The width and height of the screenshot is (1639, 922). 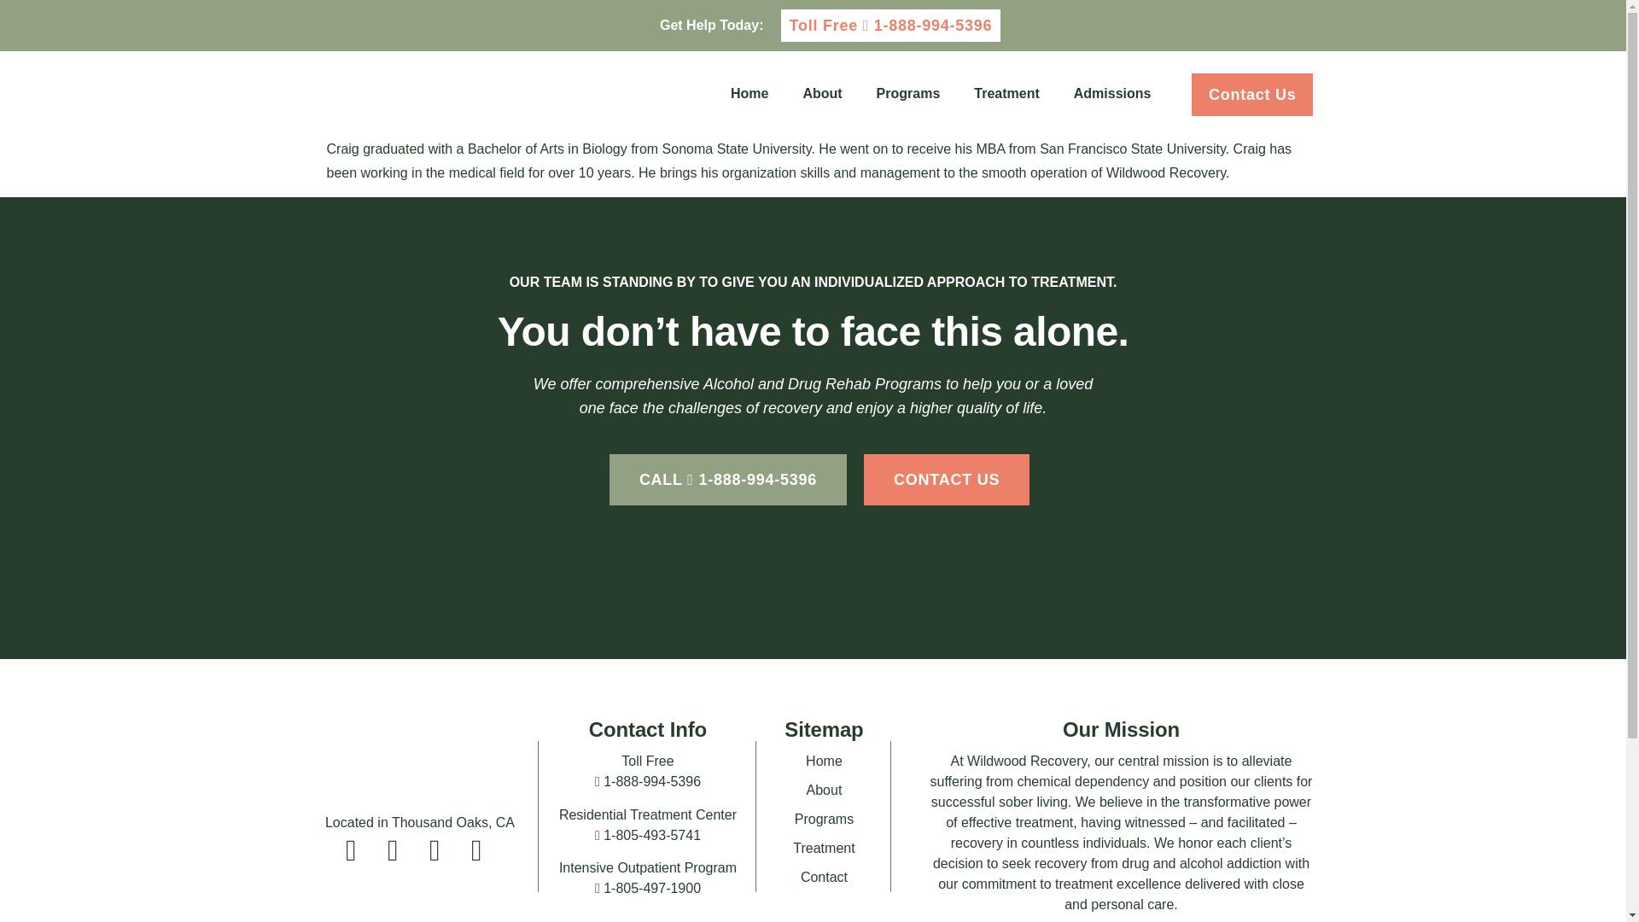 What do you see at coordinates (908, 94) in the screenshot?
I see `Programs` at bounding box center [908, 94].